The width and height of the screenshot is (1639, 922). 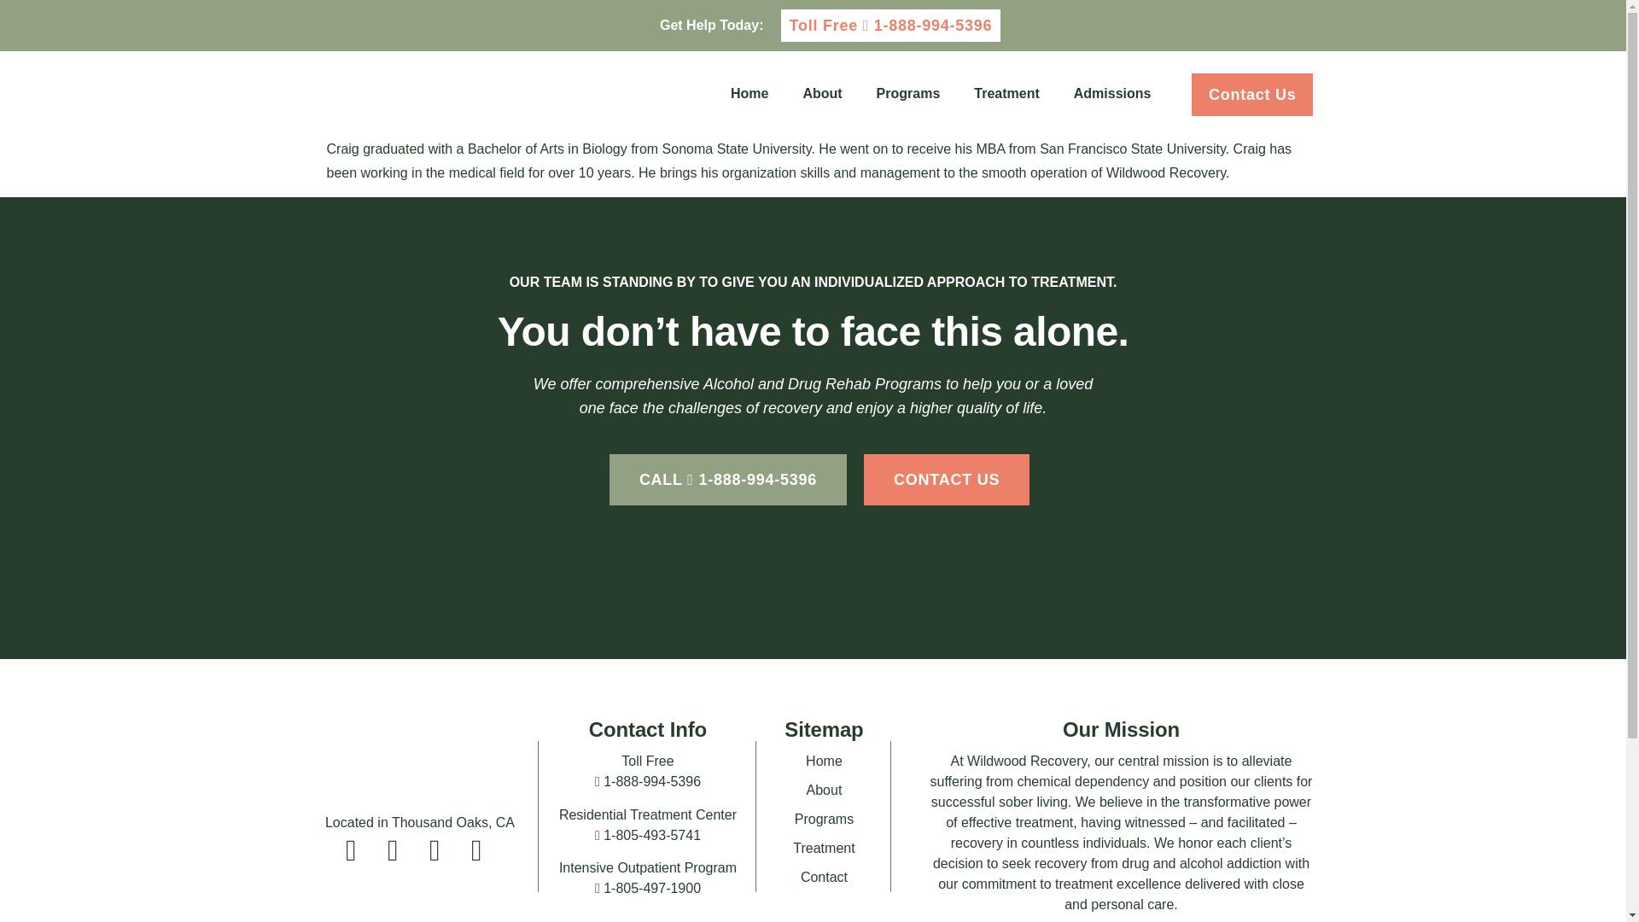 What do you see at coordinates (908, 94) in the screenshot?
I see `Programs` at bounding box center [908, 94].